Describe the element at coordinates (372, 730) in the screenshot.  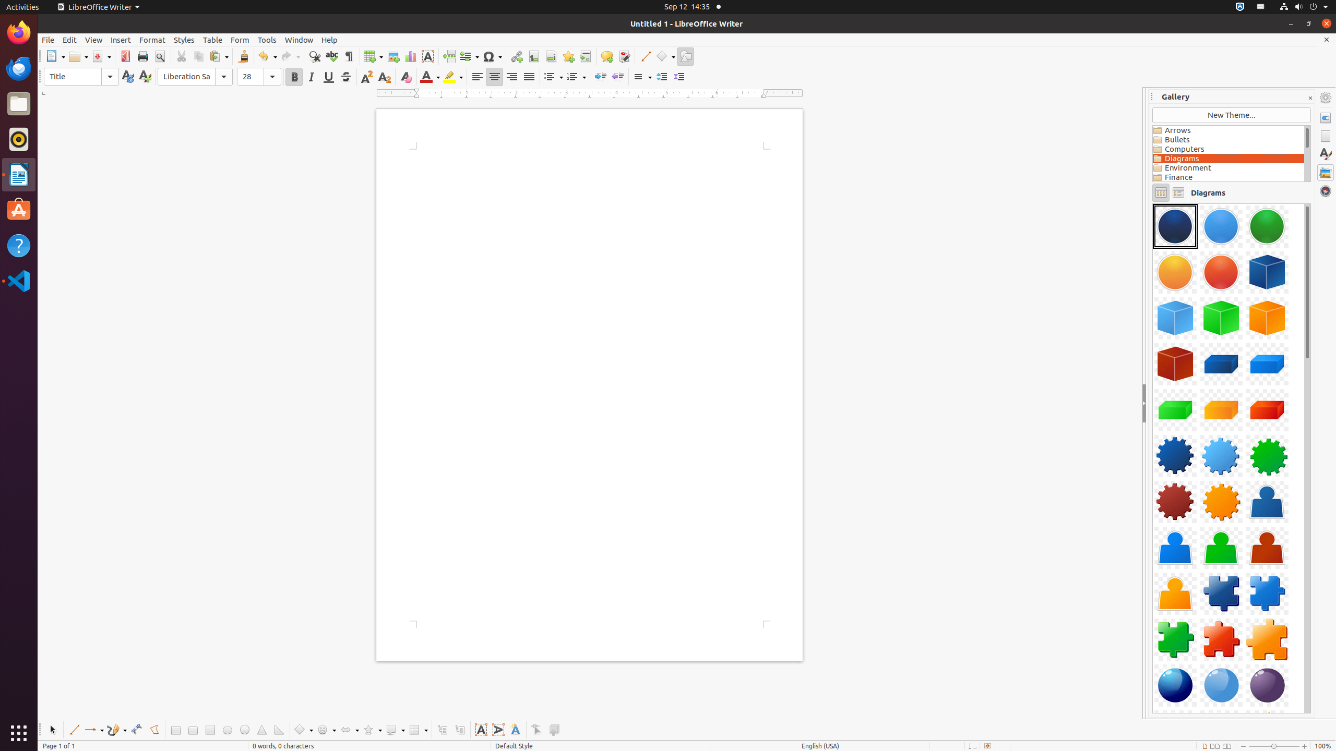
I see `Star Shapes` at that location.